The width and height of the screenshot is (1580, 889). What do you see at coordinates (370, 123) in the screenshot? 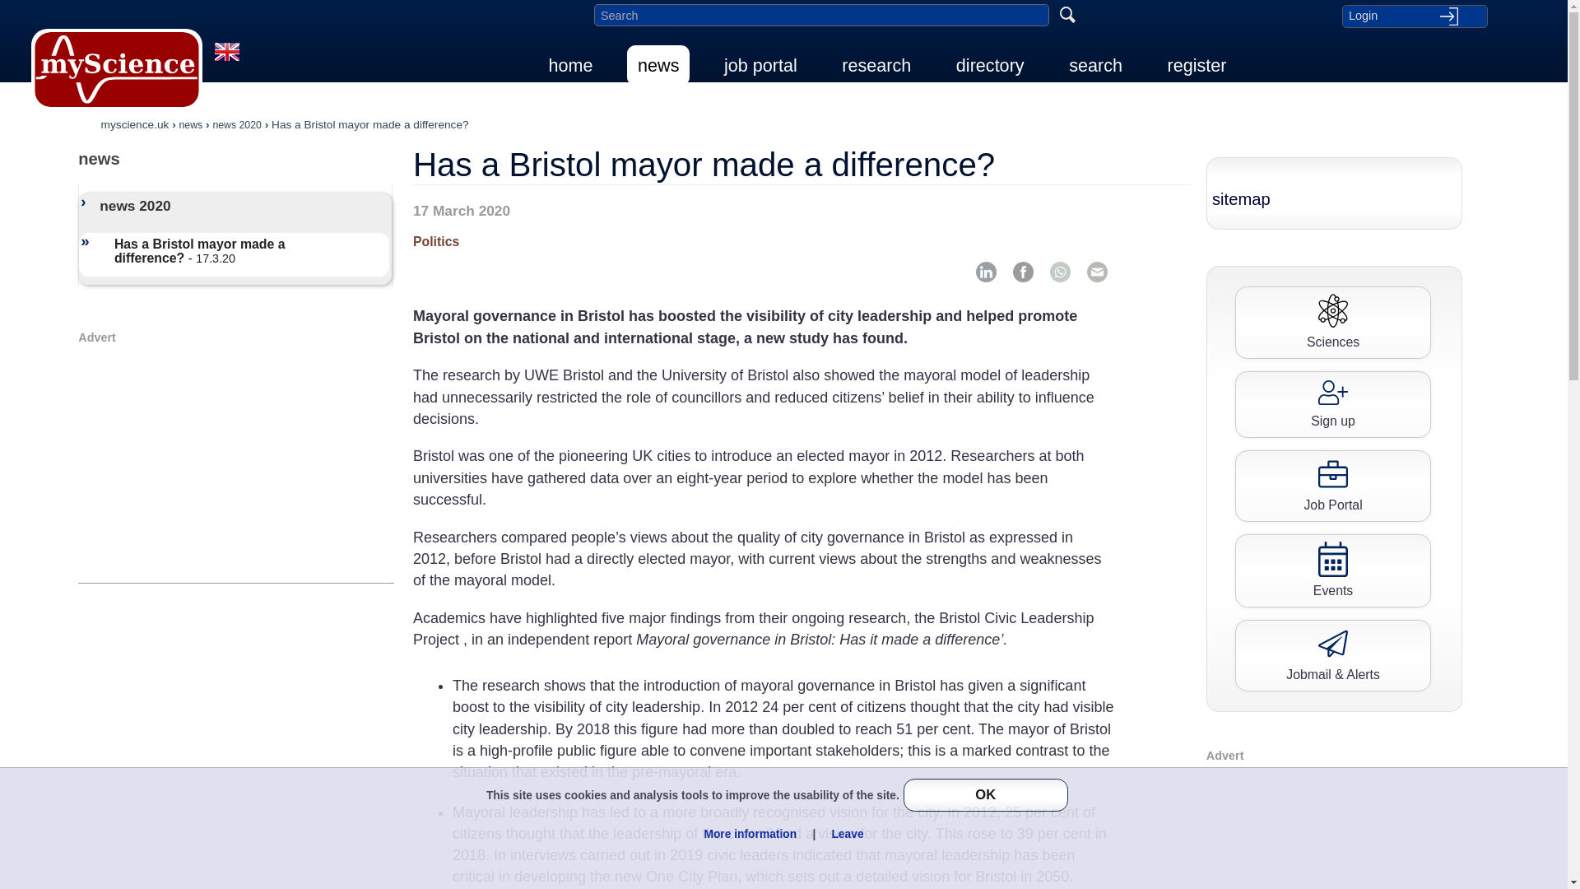
I see `Has a Bristol mayor made a difference?` at bounding box center [370, 123].